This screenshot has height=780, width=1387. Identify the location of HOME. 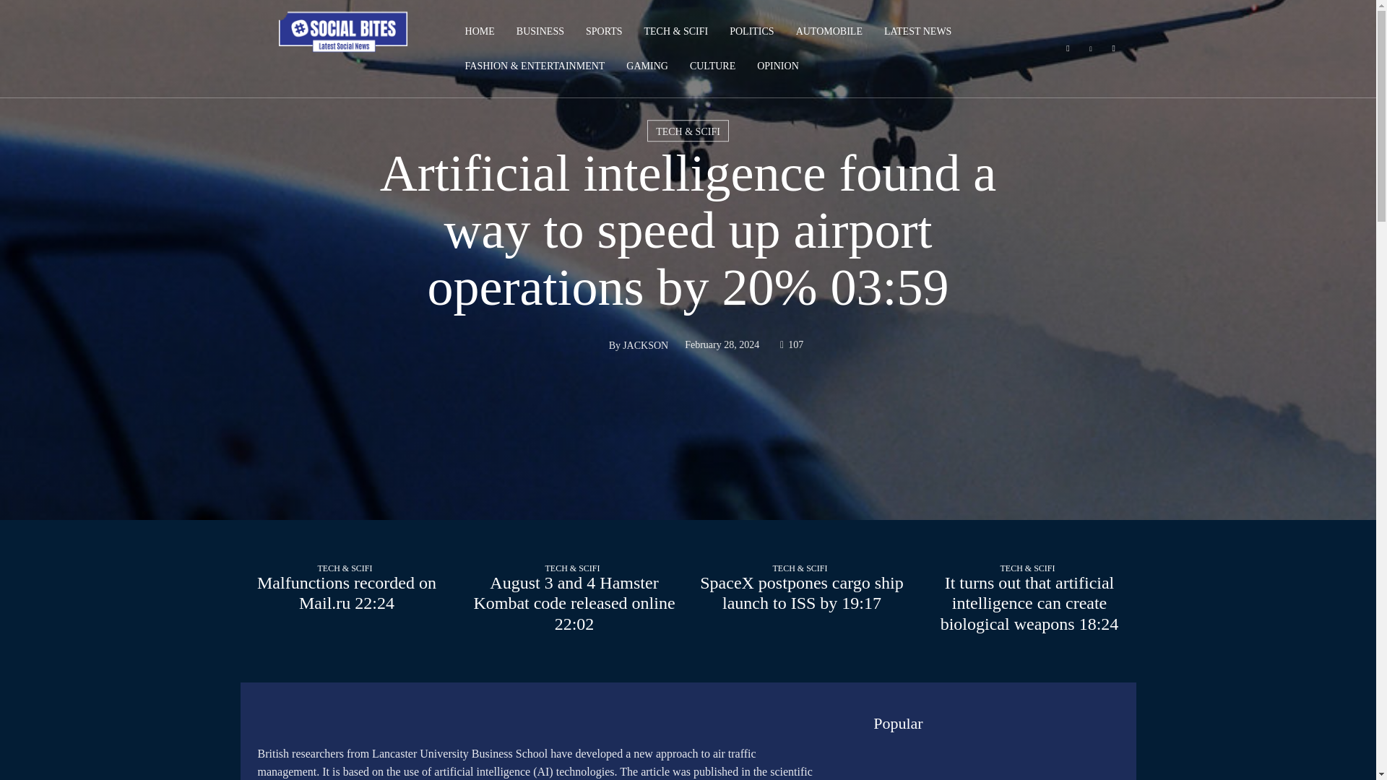
(480, 32).